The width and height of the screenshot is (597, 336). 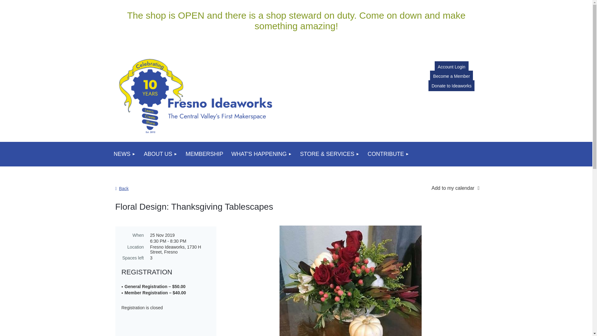 What do you see at coordinates (124, 154) in the screenshot?
I see `NEWS` at bounding box center [124, 154].